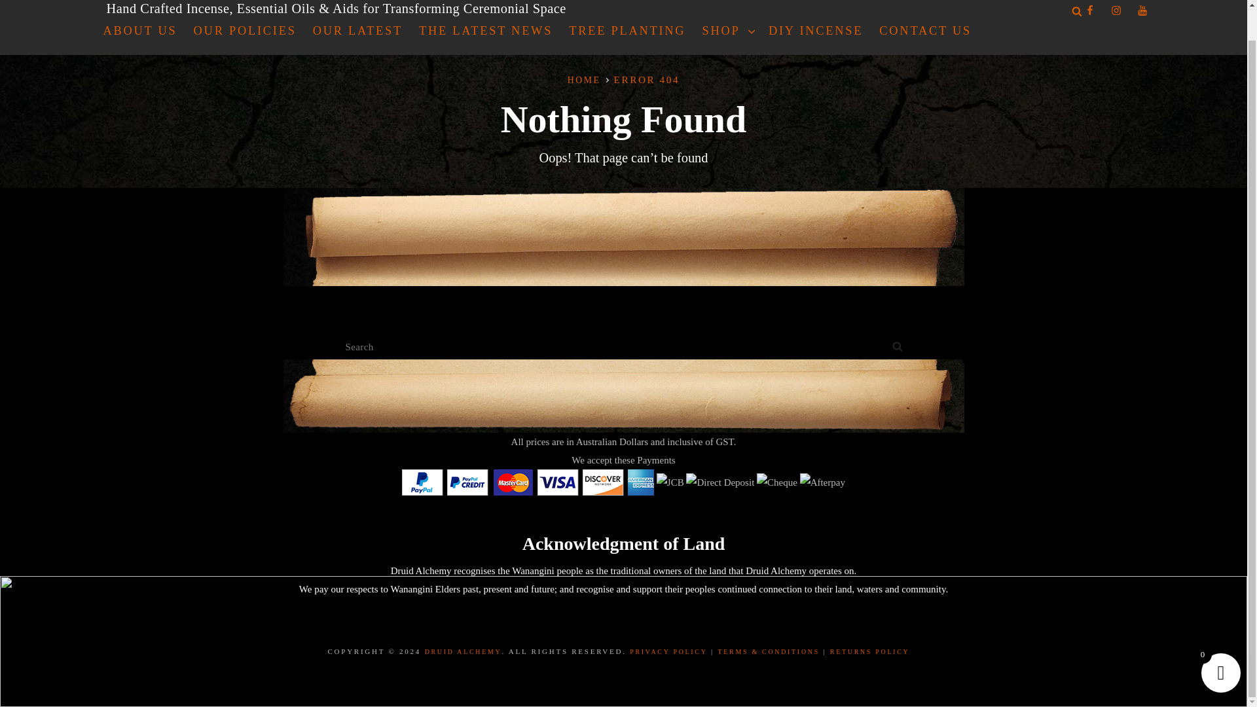 The width and height of the screenshot is (1257, 707). What do you see at coordinates (357, 31) in the screenshot?
I see `OUR LATEST` at bounding box center [357, 31].